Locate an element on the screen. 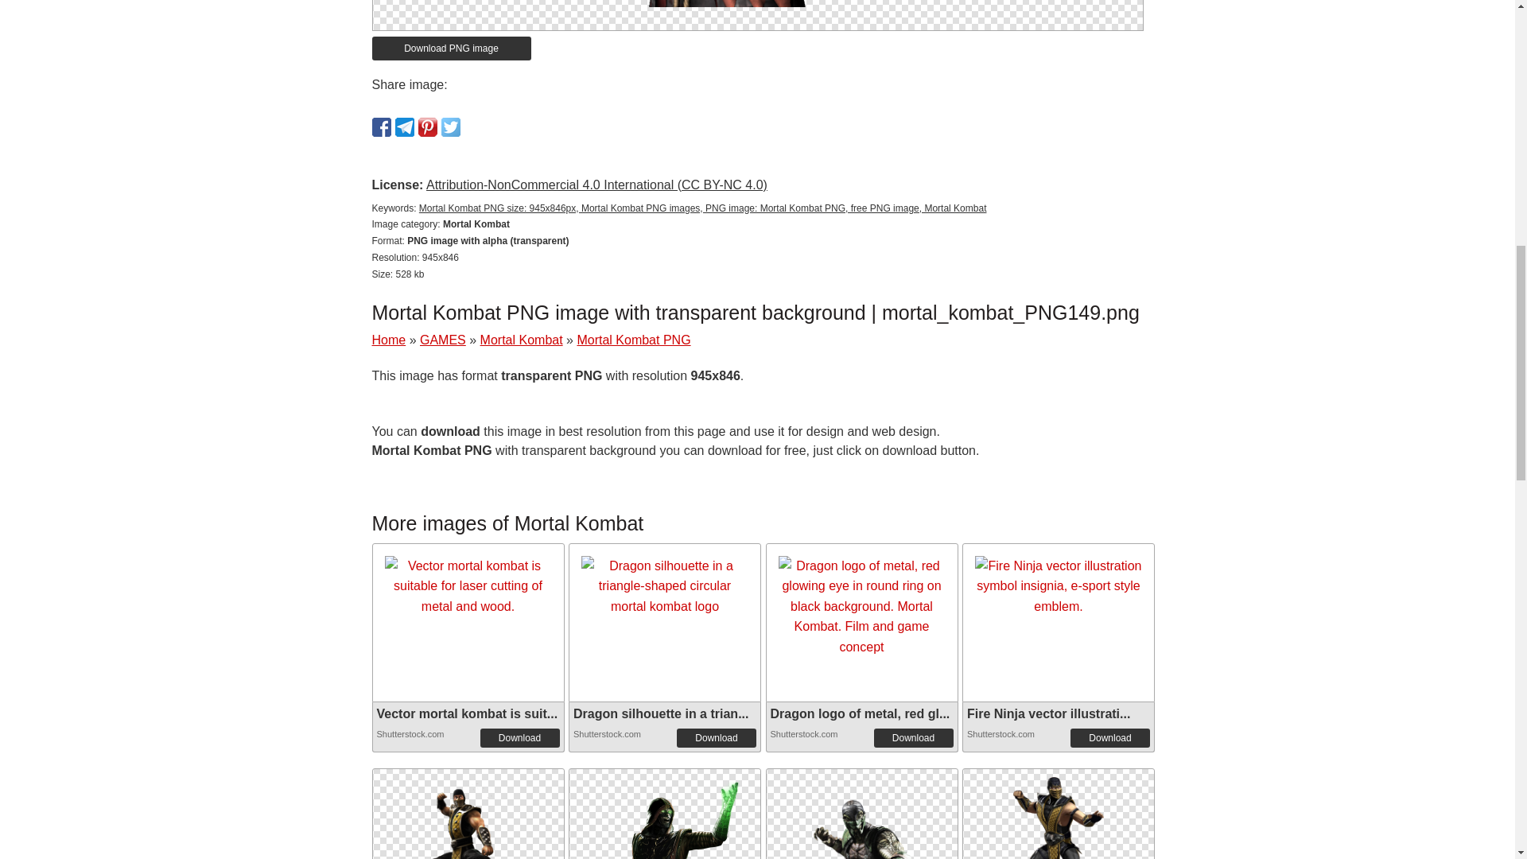  Download is located at coordinates (913, 737).